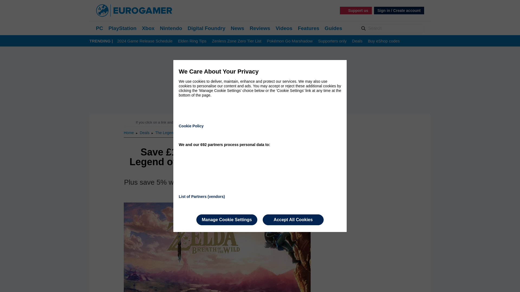 This screenshot has width=520, height=292. I want to click on Videos, so click(284, 28).